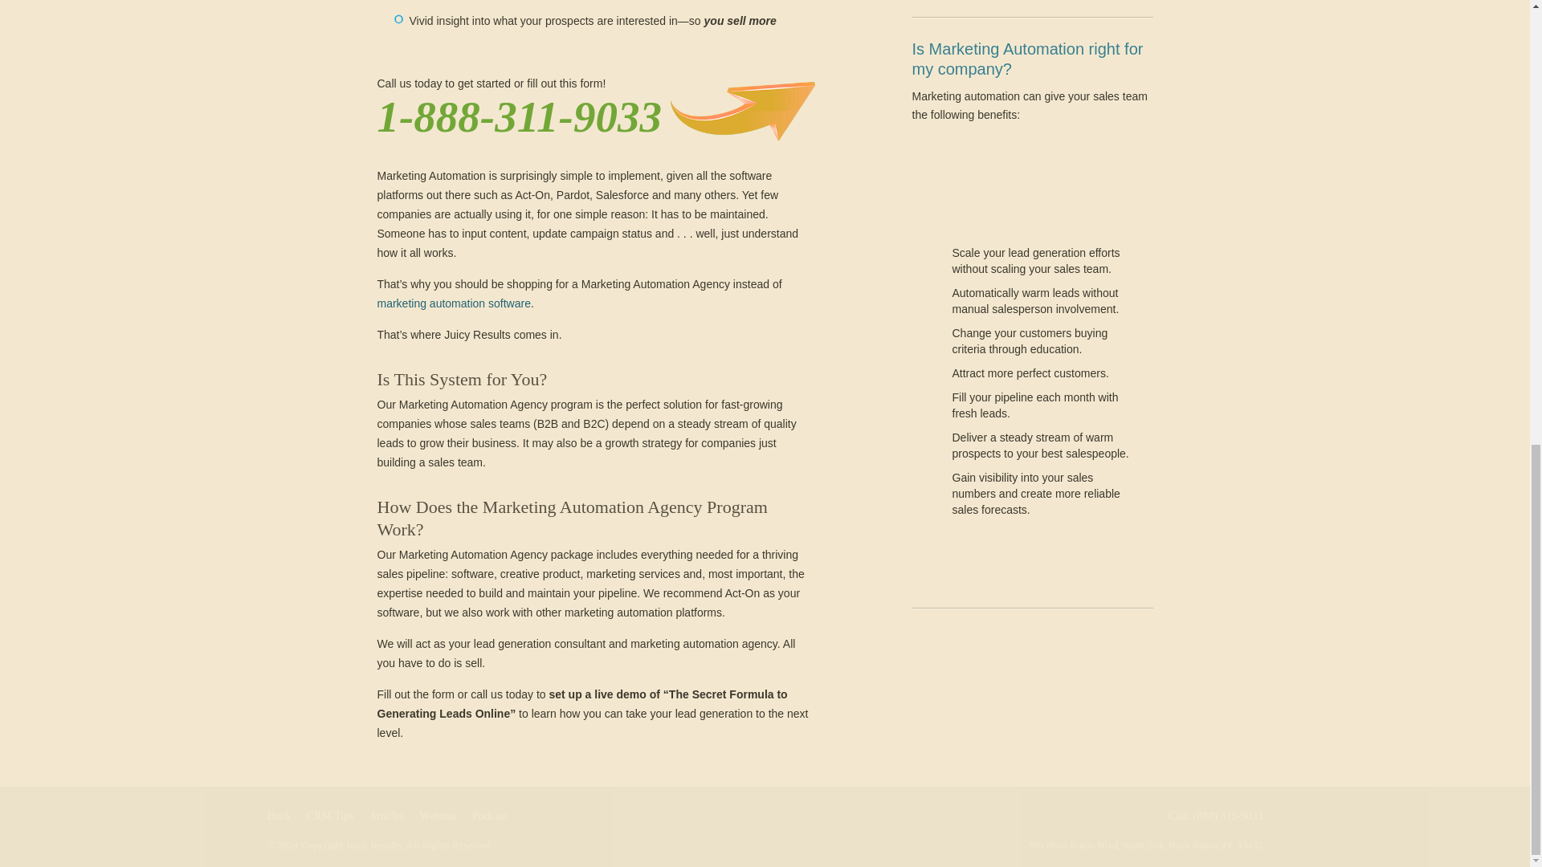 This screenshot has height=867, width=1542. I want to click on Podcast, so click(489, 816).